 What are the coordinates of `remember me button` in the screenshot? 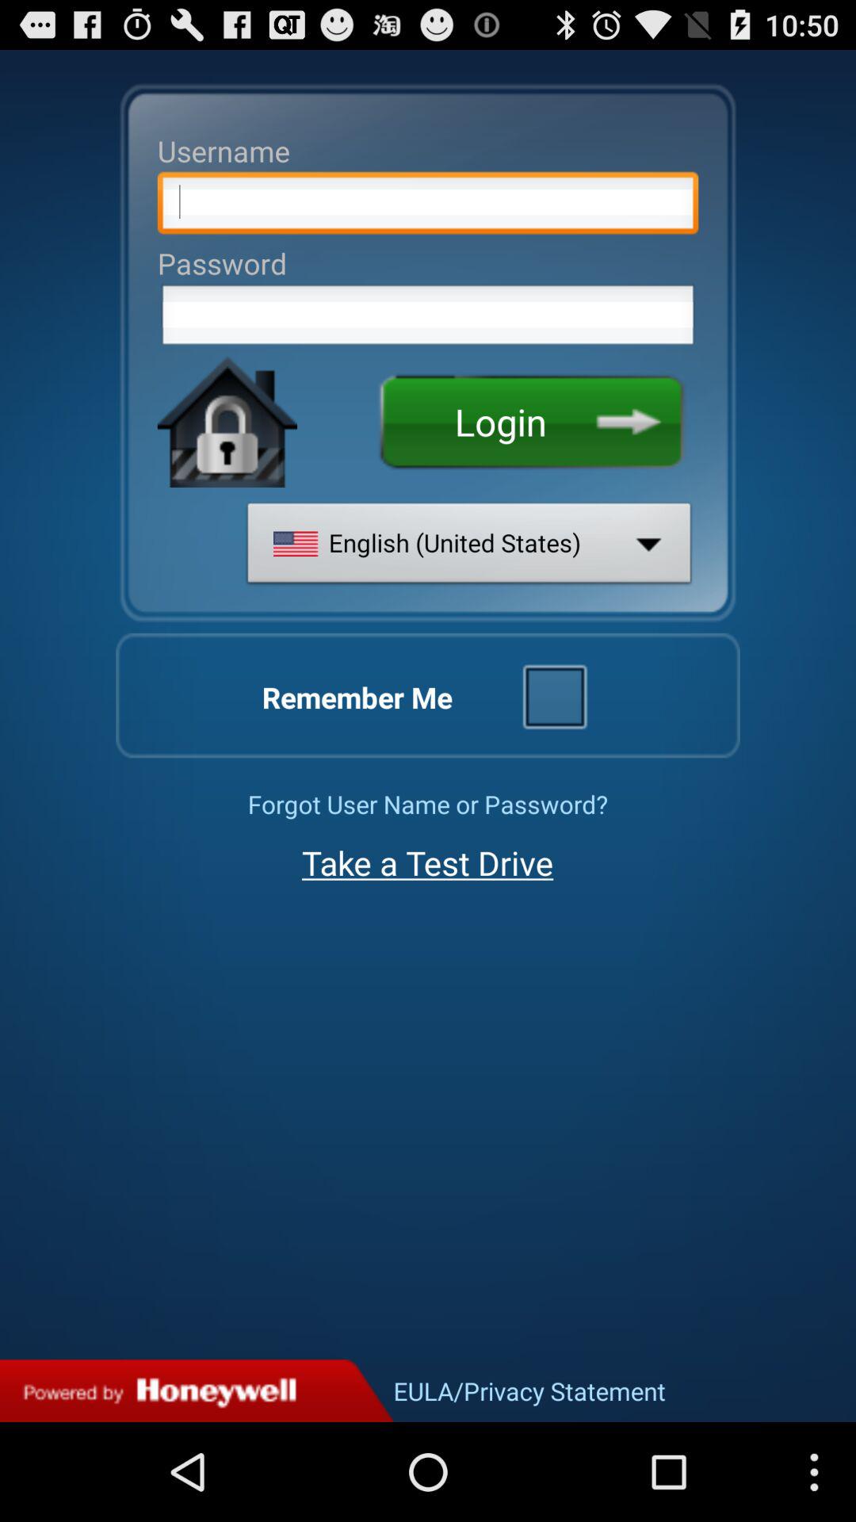 It's located at (554, 695).